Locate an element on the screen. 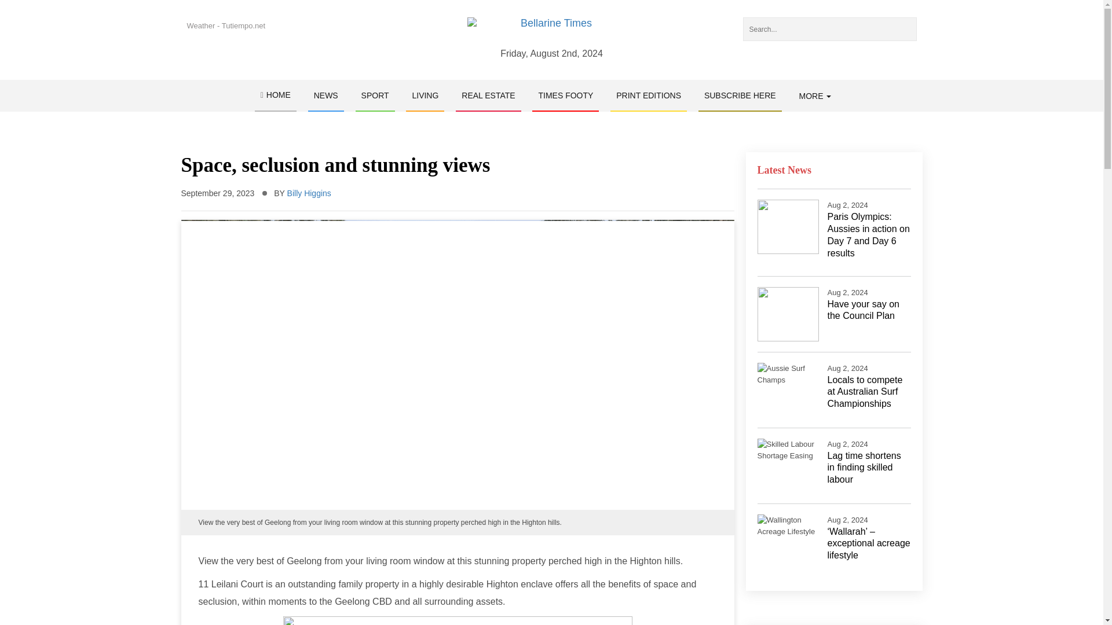 The width and height of the screenshot is (1112, 625). SUBSCRIBE HERE is located at coordinates (740, 95).